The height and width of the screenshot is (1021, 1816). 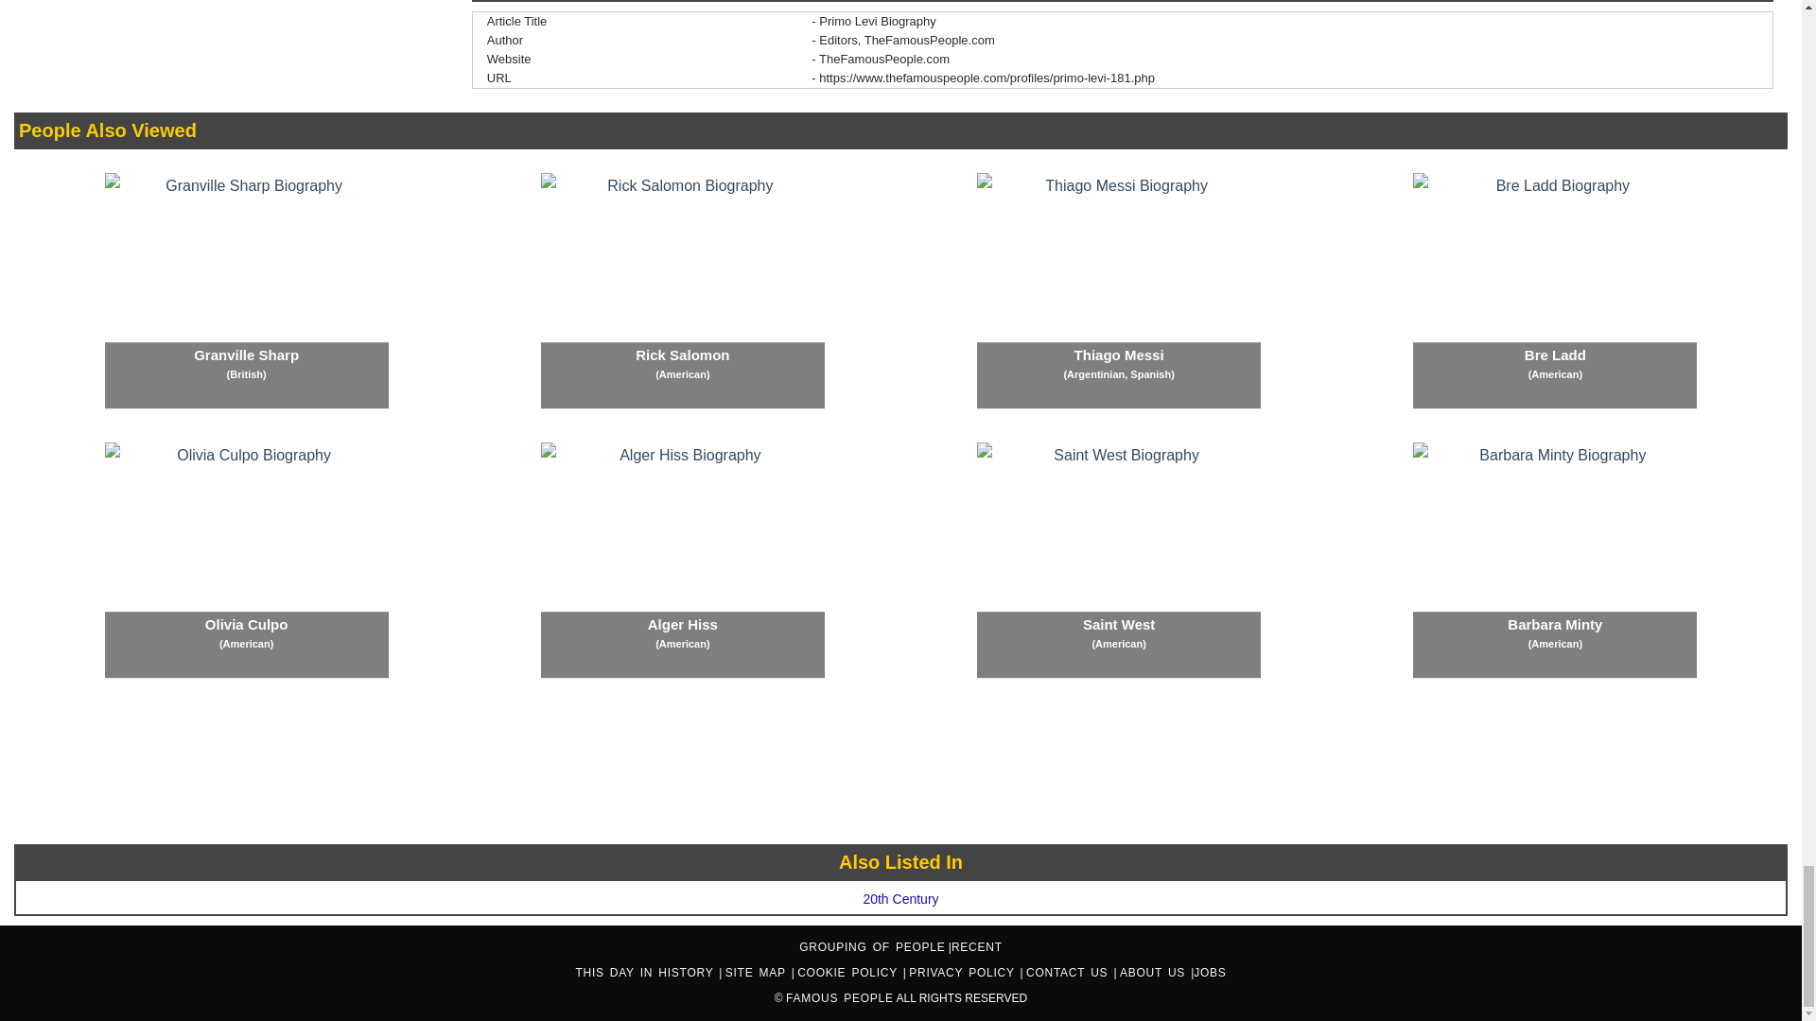 I want to click on Granville Sharp, so click(x=246, y=291).